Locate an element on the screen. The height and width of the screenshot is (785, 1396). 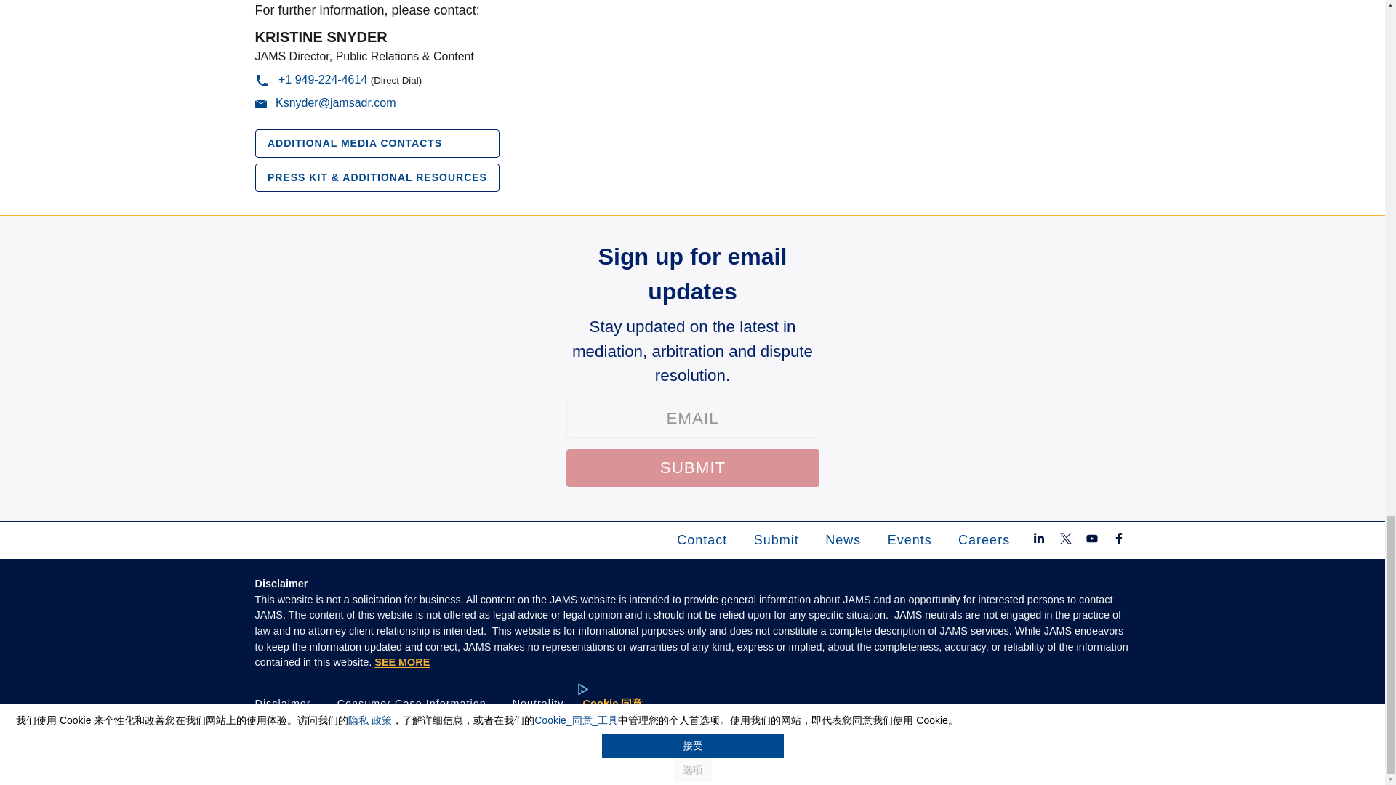
SUBMIT is located at coordinates (691, 467).